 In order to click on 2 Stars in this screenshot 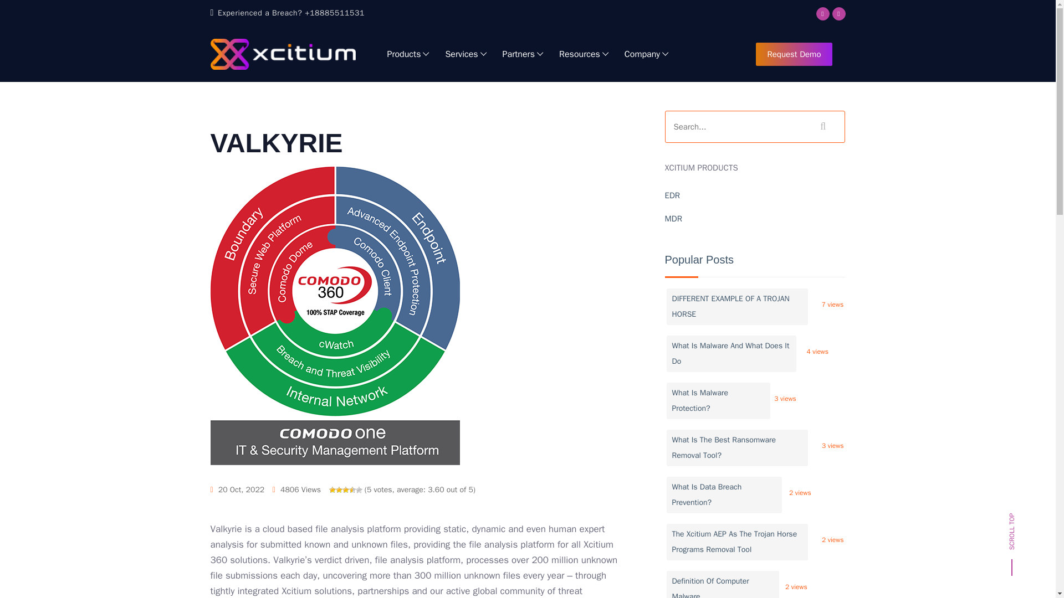, I will do `click(339, 490)`.